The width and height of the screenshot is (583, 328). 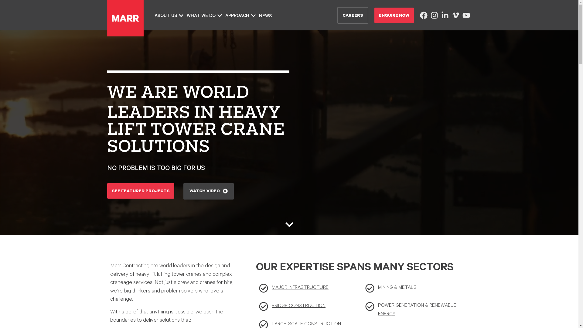 What do you see at coordinates (353, 15) in the screenshot?
I see `CAREERS` at bounding box center [353, 15].